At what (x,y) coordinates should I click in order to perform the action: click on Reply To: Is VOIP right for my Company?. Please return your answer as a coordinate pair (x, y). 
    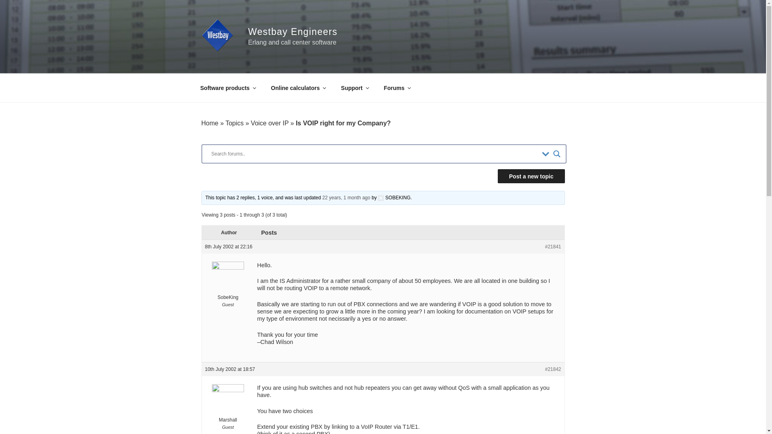
    Looking at the image, I should click on (347, 197).